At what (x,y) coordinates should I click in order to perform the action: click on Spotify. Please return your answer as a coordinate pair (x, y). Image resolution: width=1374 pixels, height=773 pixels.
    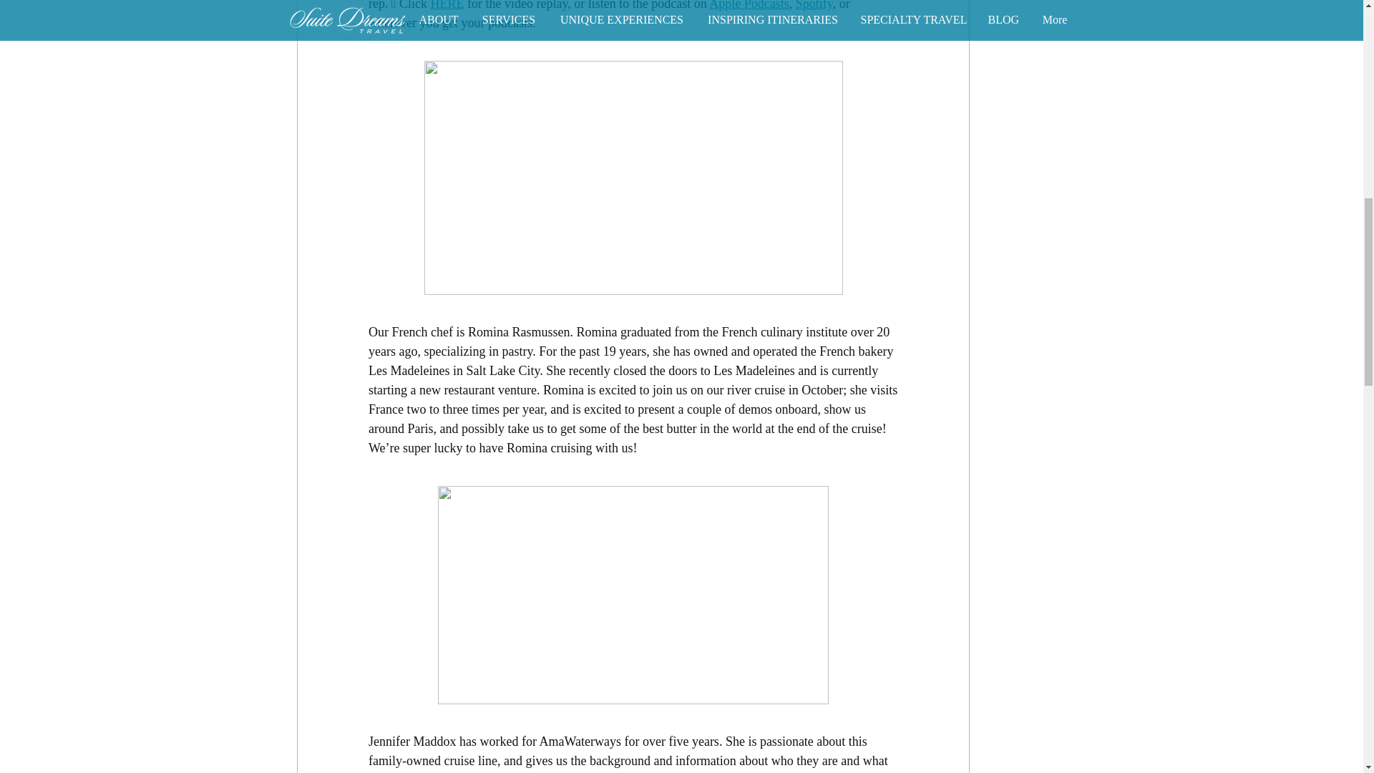
    Looking at the image, I should click on (814, 6).